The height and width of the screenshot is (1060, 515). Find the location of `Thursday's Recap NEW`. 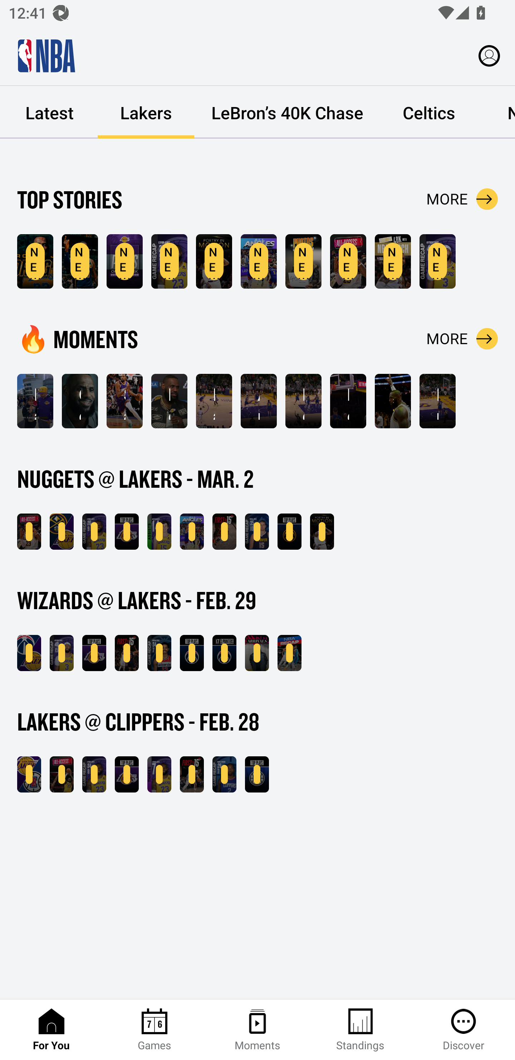

Thursday's Recap NEW is located at coordinates (289, 653).